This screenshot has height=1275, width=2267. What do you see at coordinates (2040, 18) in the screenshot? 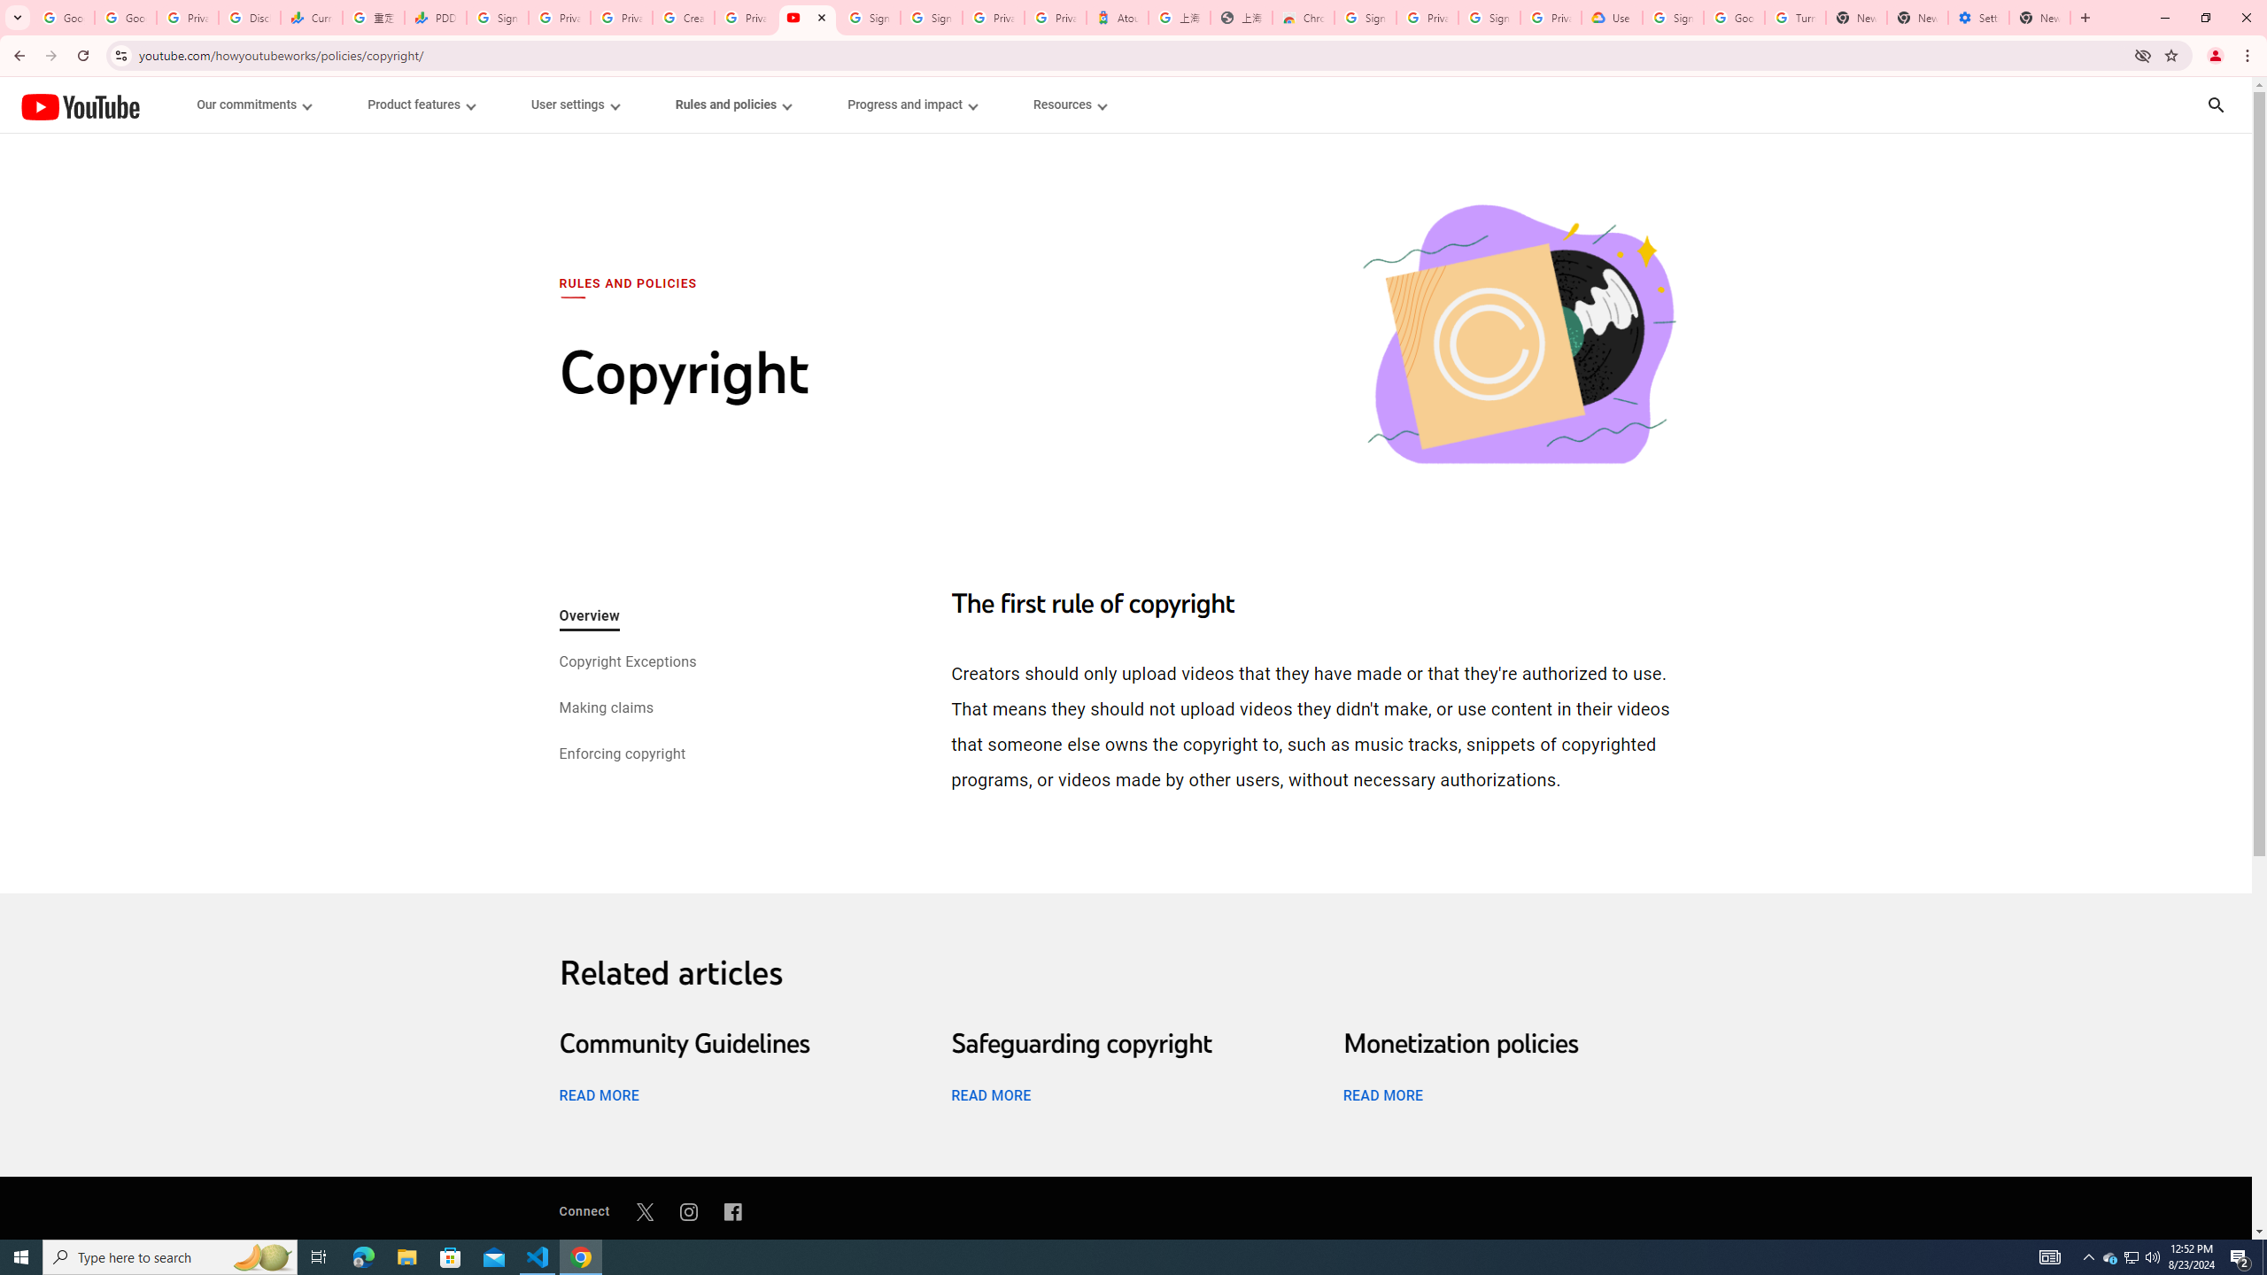
I see `New Tab` at bounding box center [2040, 18].